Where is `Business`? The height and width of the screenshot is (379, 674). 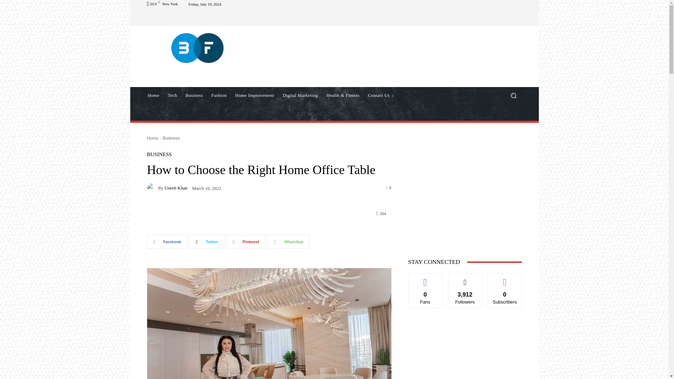
Business is located at coordinates (194, 95).